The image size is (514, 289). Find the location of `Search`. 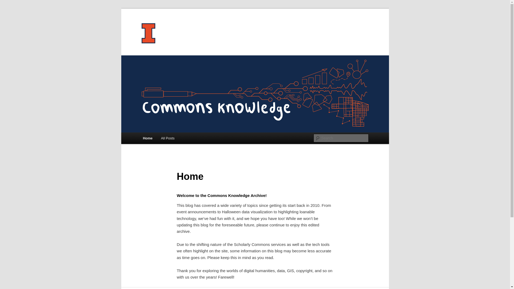

Search is located at coordinates (9, 3).